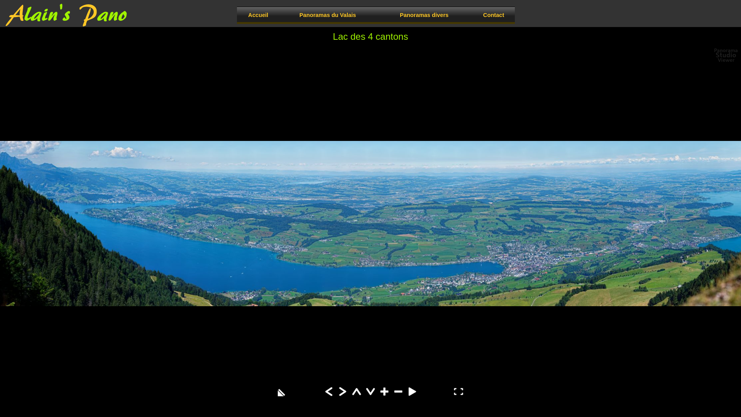 The height and width of the screenshot is (417, 741). I want to click on Panoramas divers, so click(424, 15).